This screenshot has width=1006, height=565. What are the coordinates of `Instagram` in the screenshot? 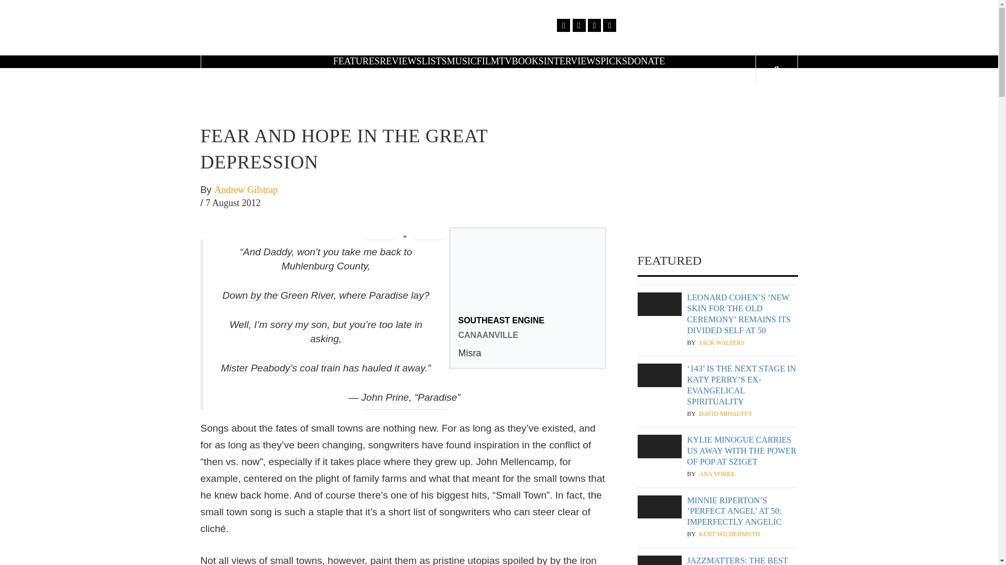 It's located at (594, 25).